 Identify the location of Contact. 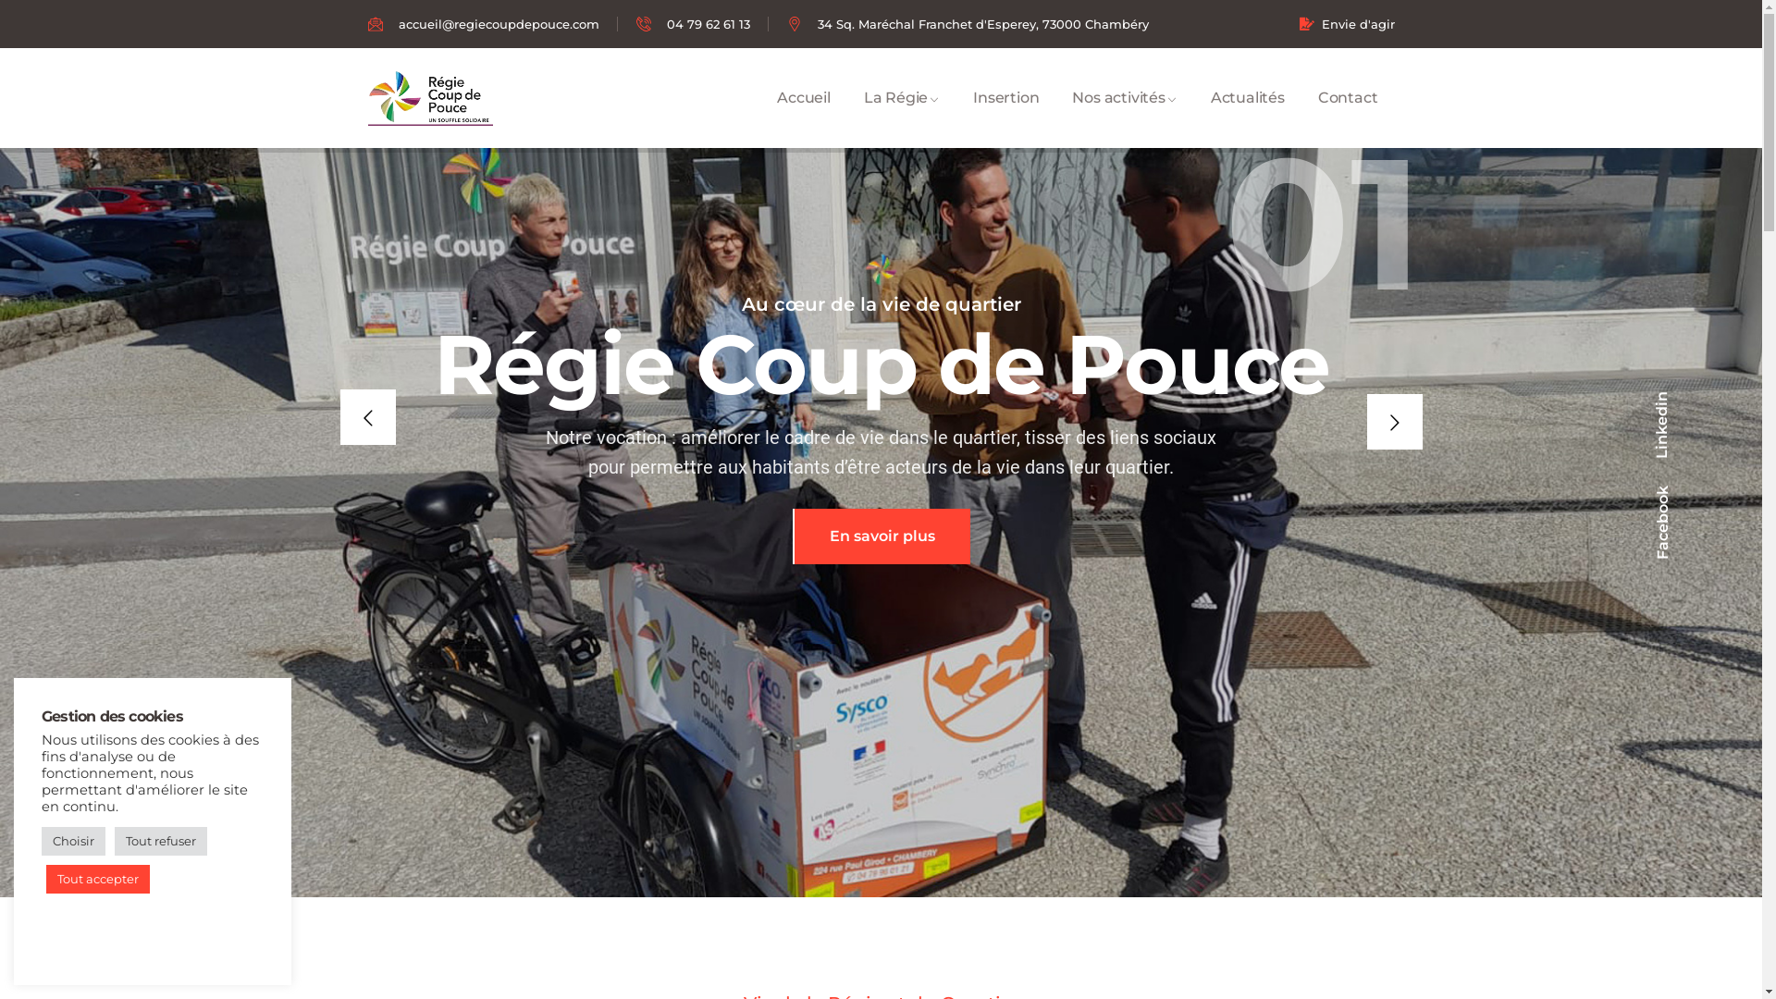
(1349, 98).